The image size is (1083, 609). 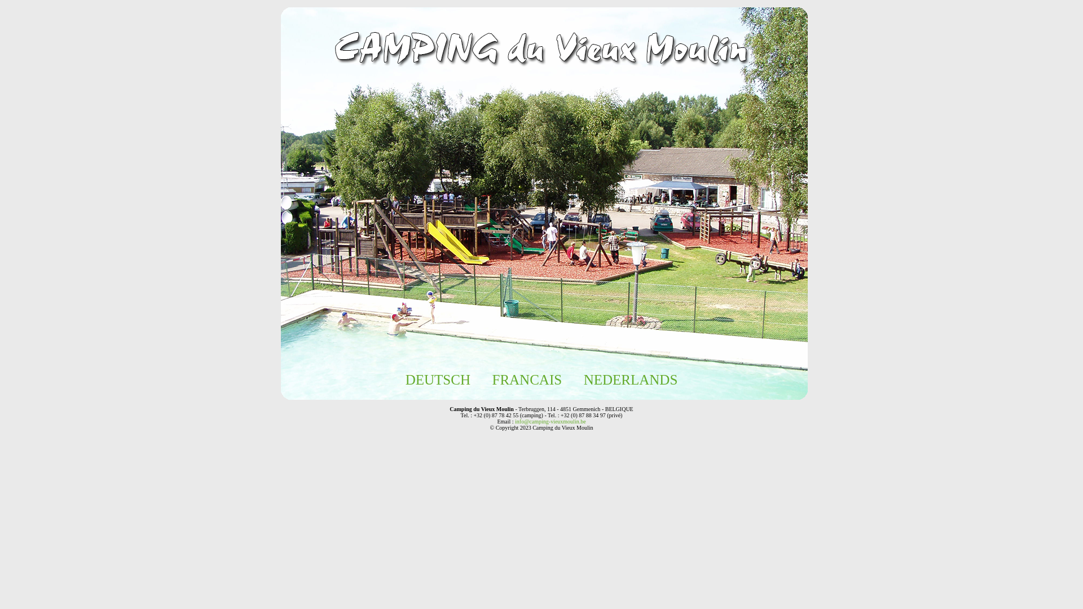 I want to click on DEUTSCH, so click(x=438, y=380).